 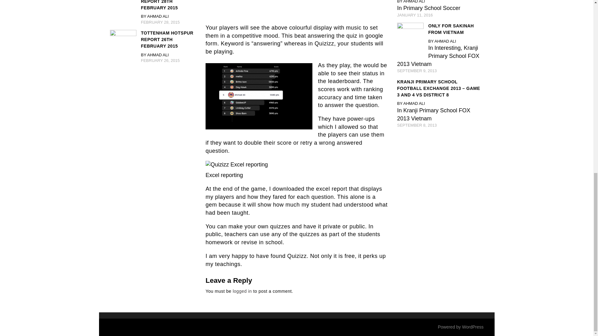 What do you see at coordinates (242, 291) in the screenshot?
I see `logged in` at bounding box center [242, 291].